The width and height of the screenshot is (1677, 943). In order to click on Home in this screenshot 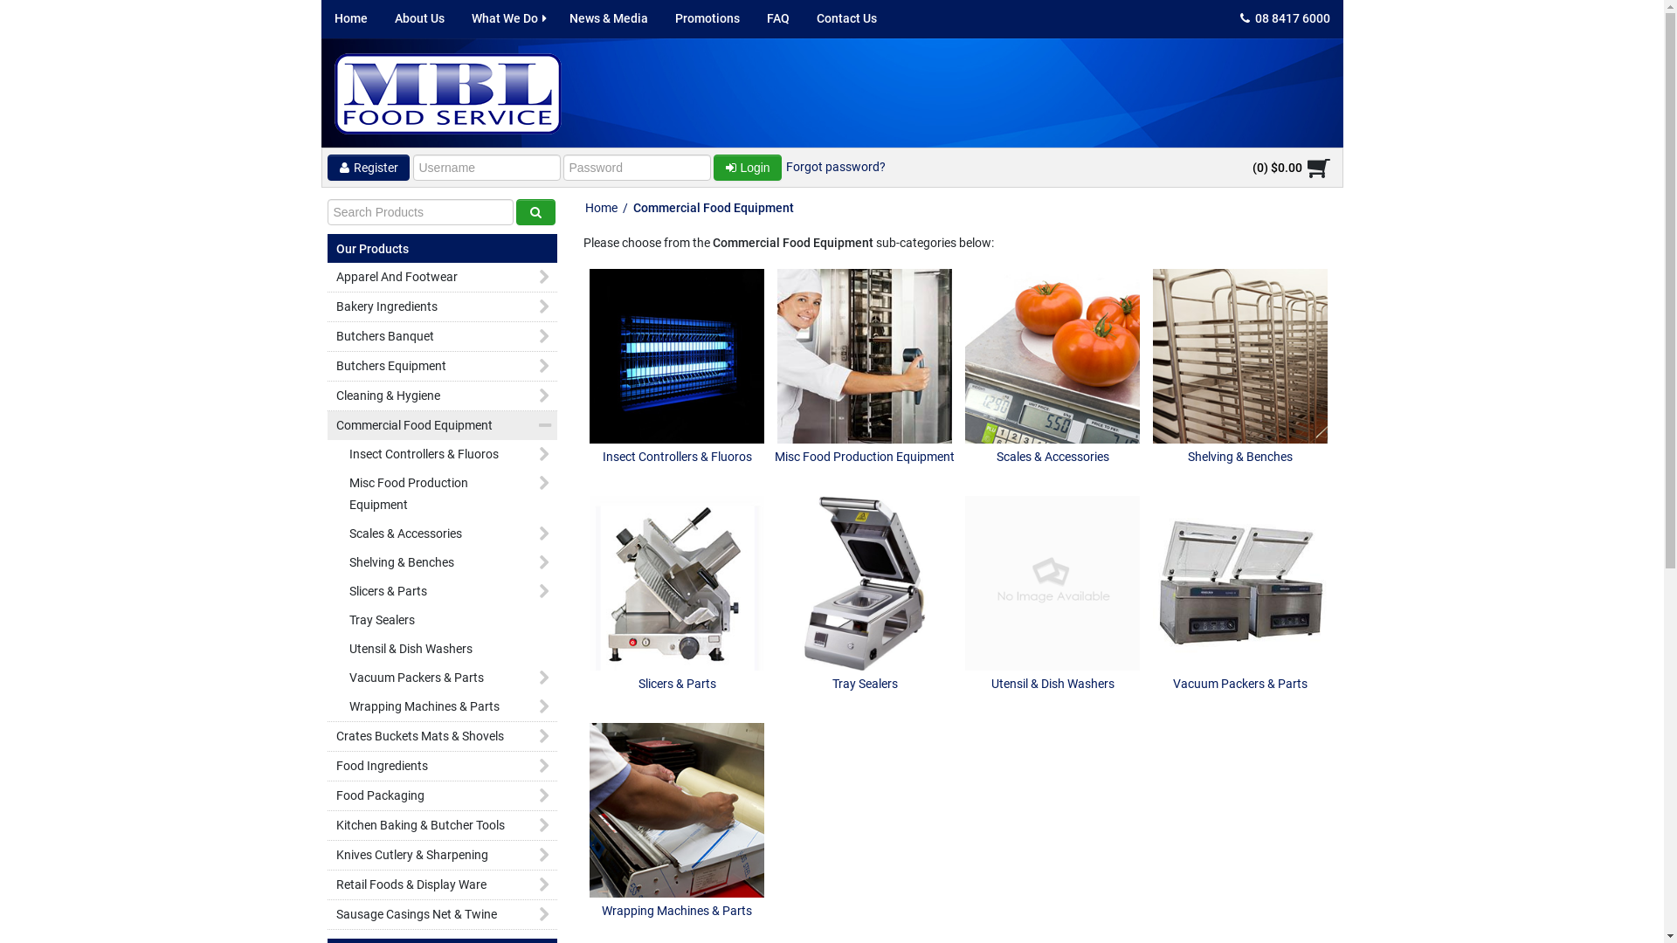, I will do `click(601, 208)`.